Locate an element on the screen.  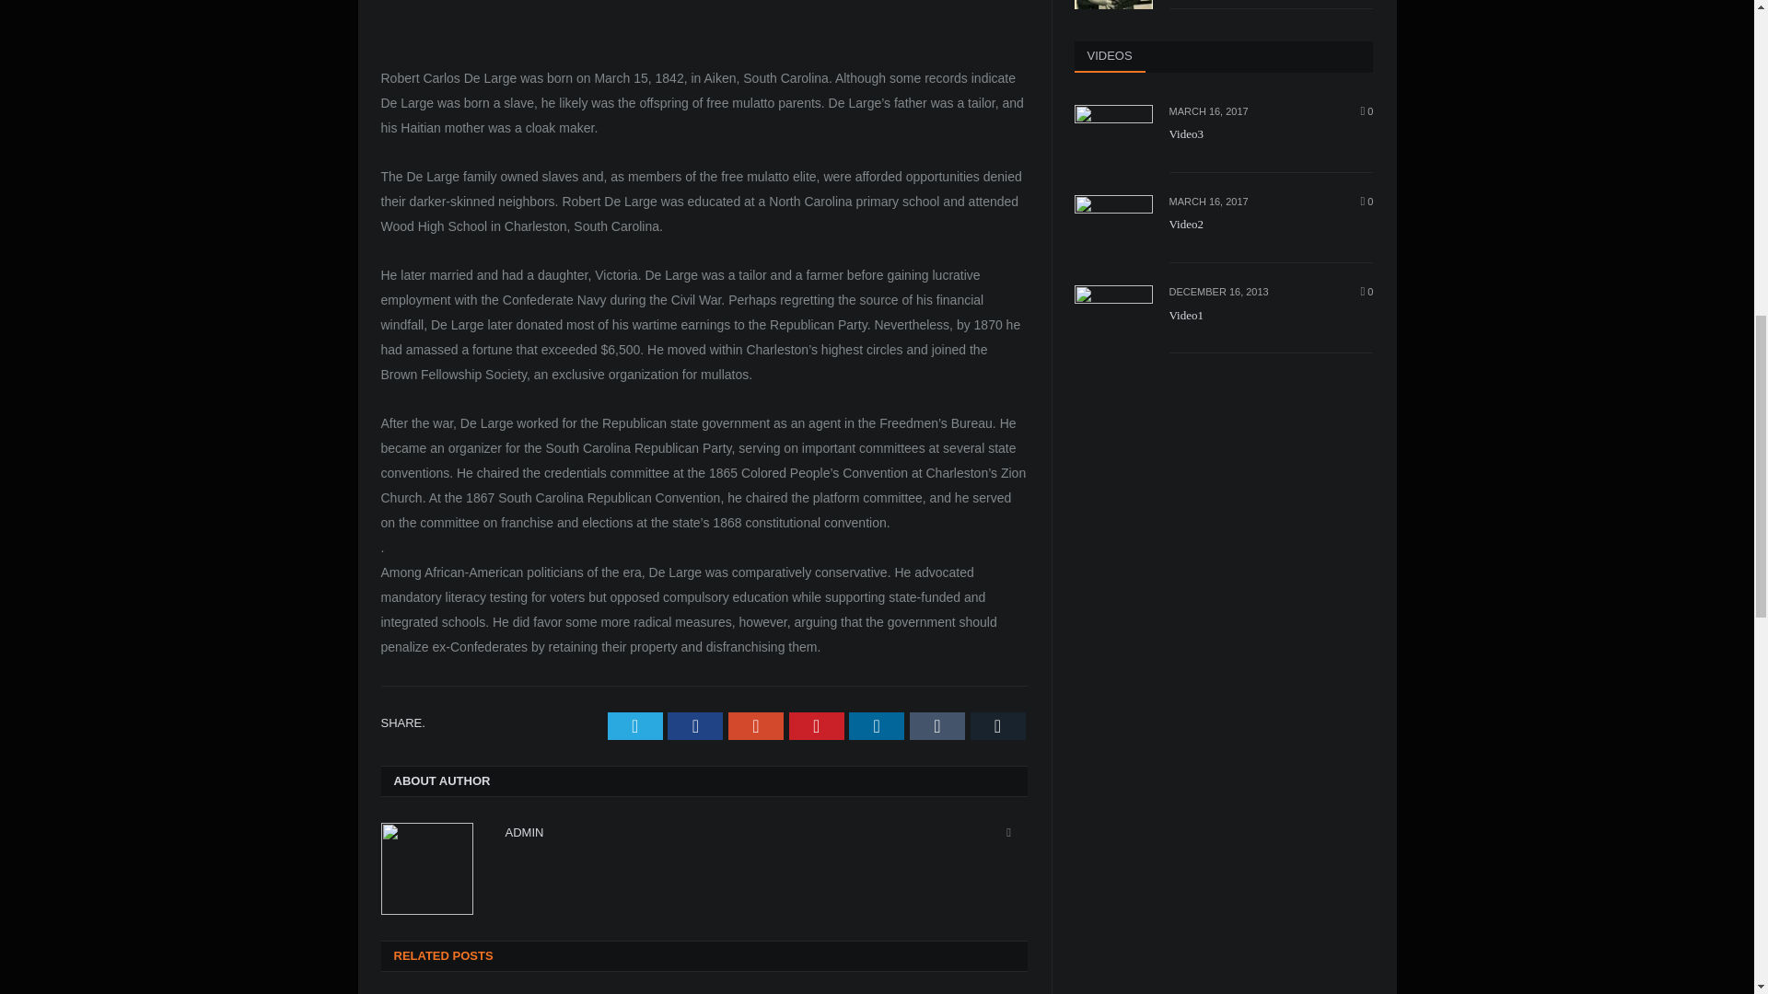
Twitter is located at coordinates (635, 725).